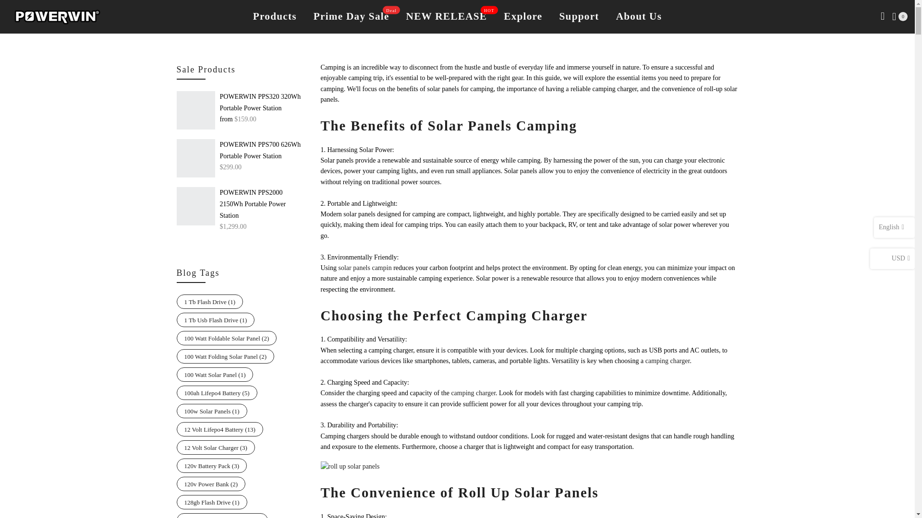  I want to click on camping charger, so click(527, 315).